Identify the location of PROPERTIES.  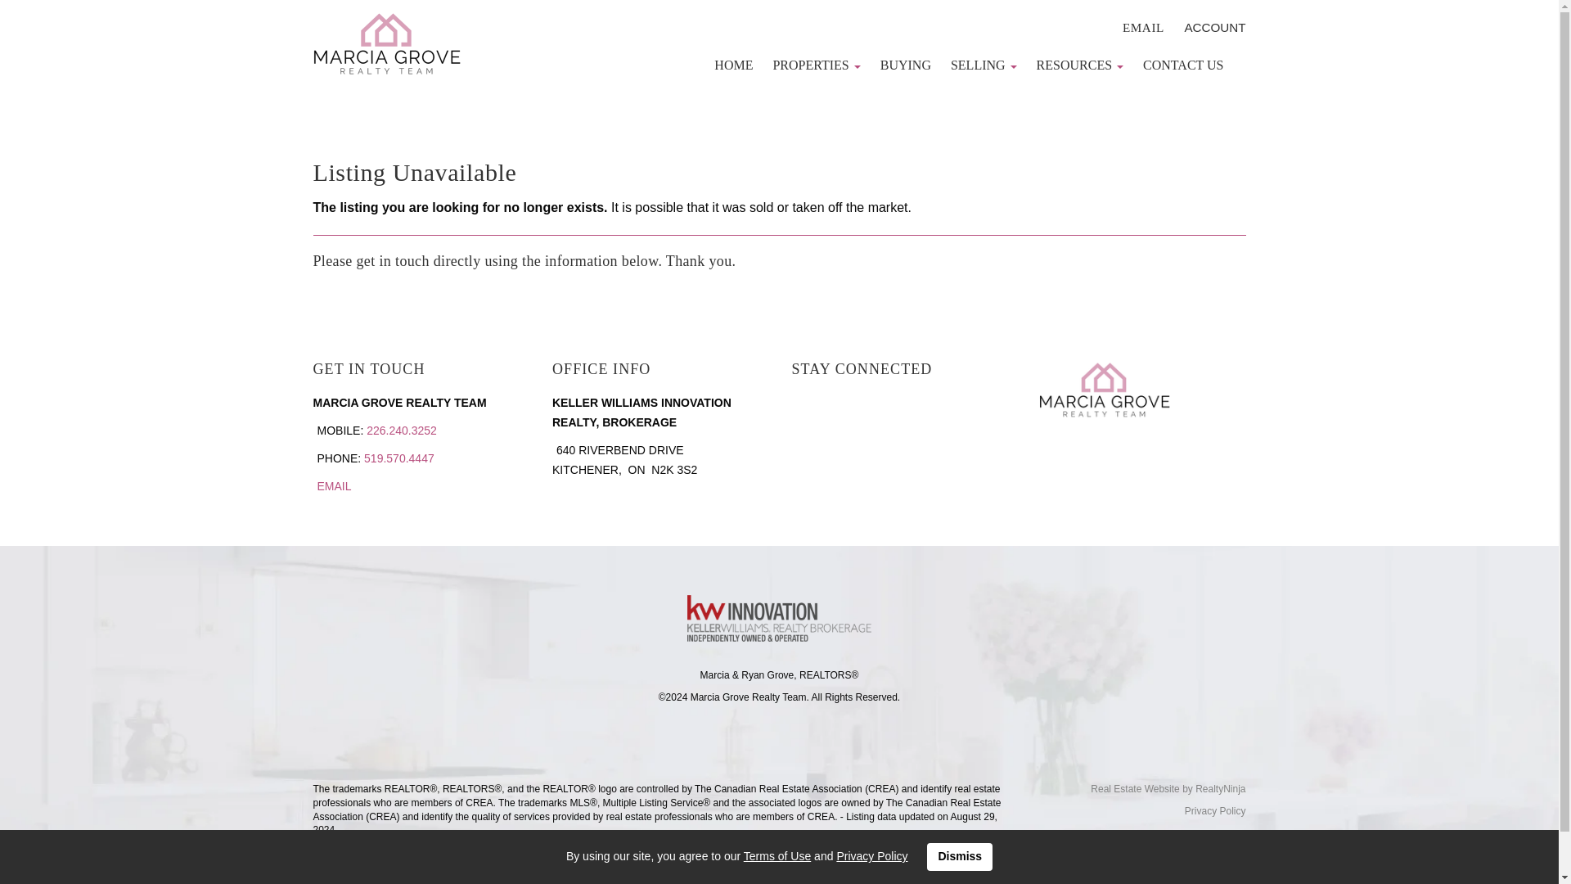
(816, 65).